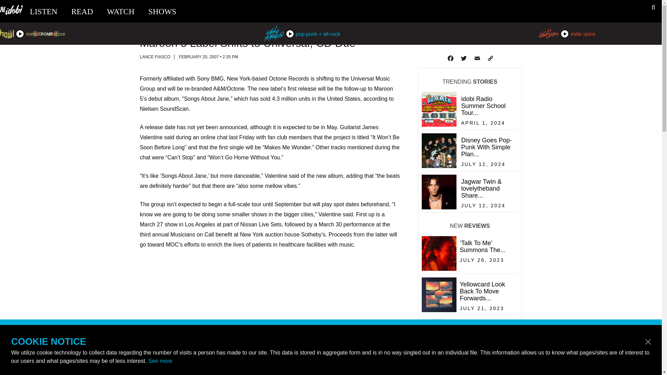  I want to click on Email, so click(477, 58).